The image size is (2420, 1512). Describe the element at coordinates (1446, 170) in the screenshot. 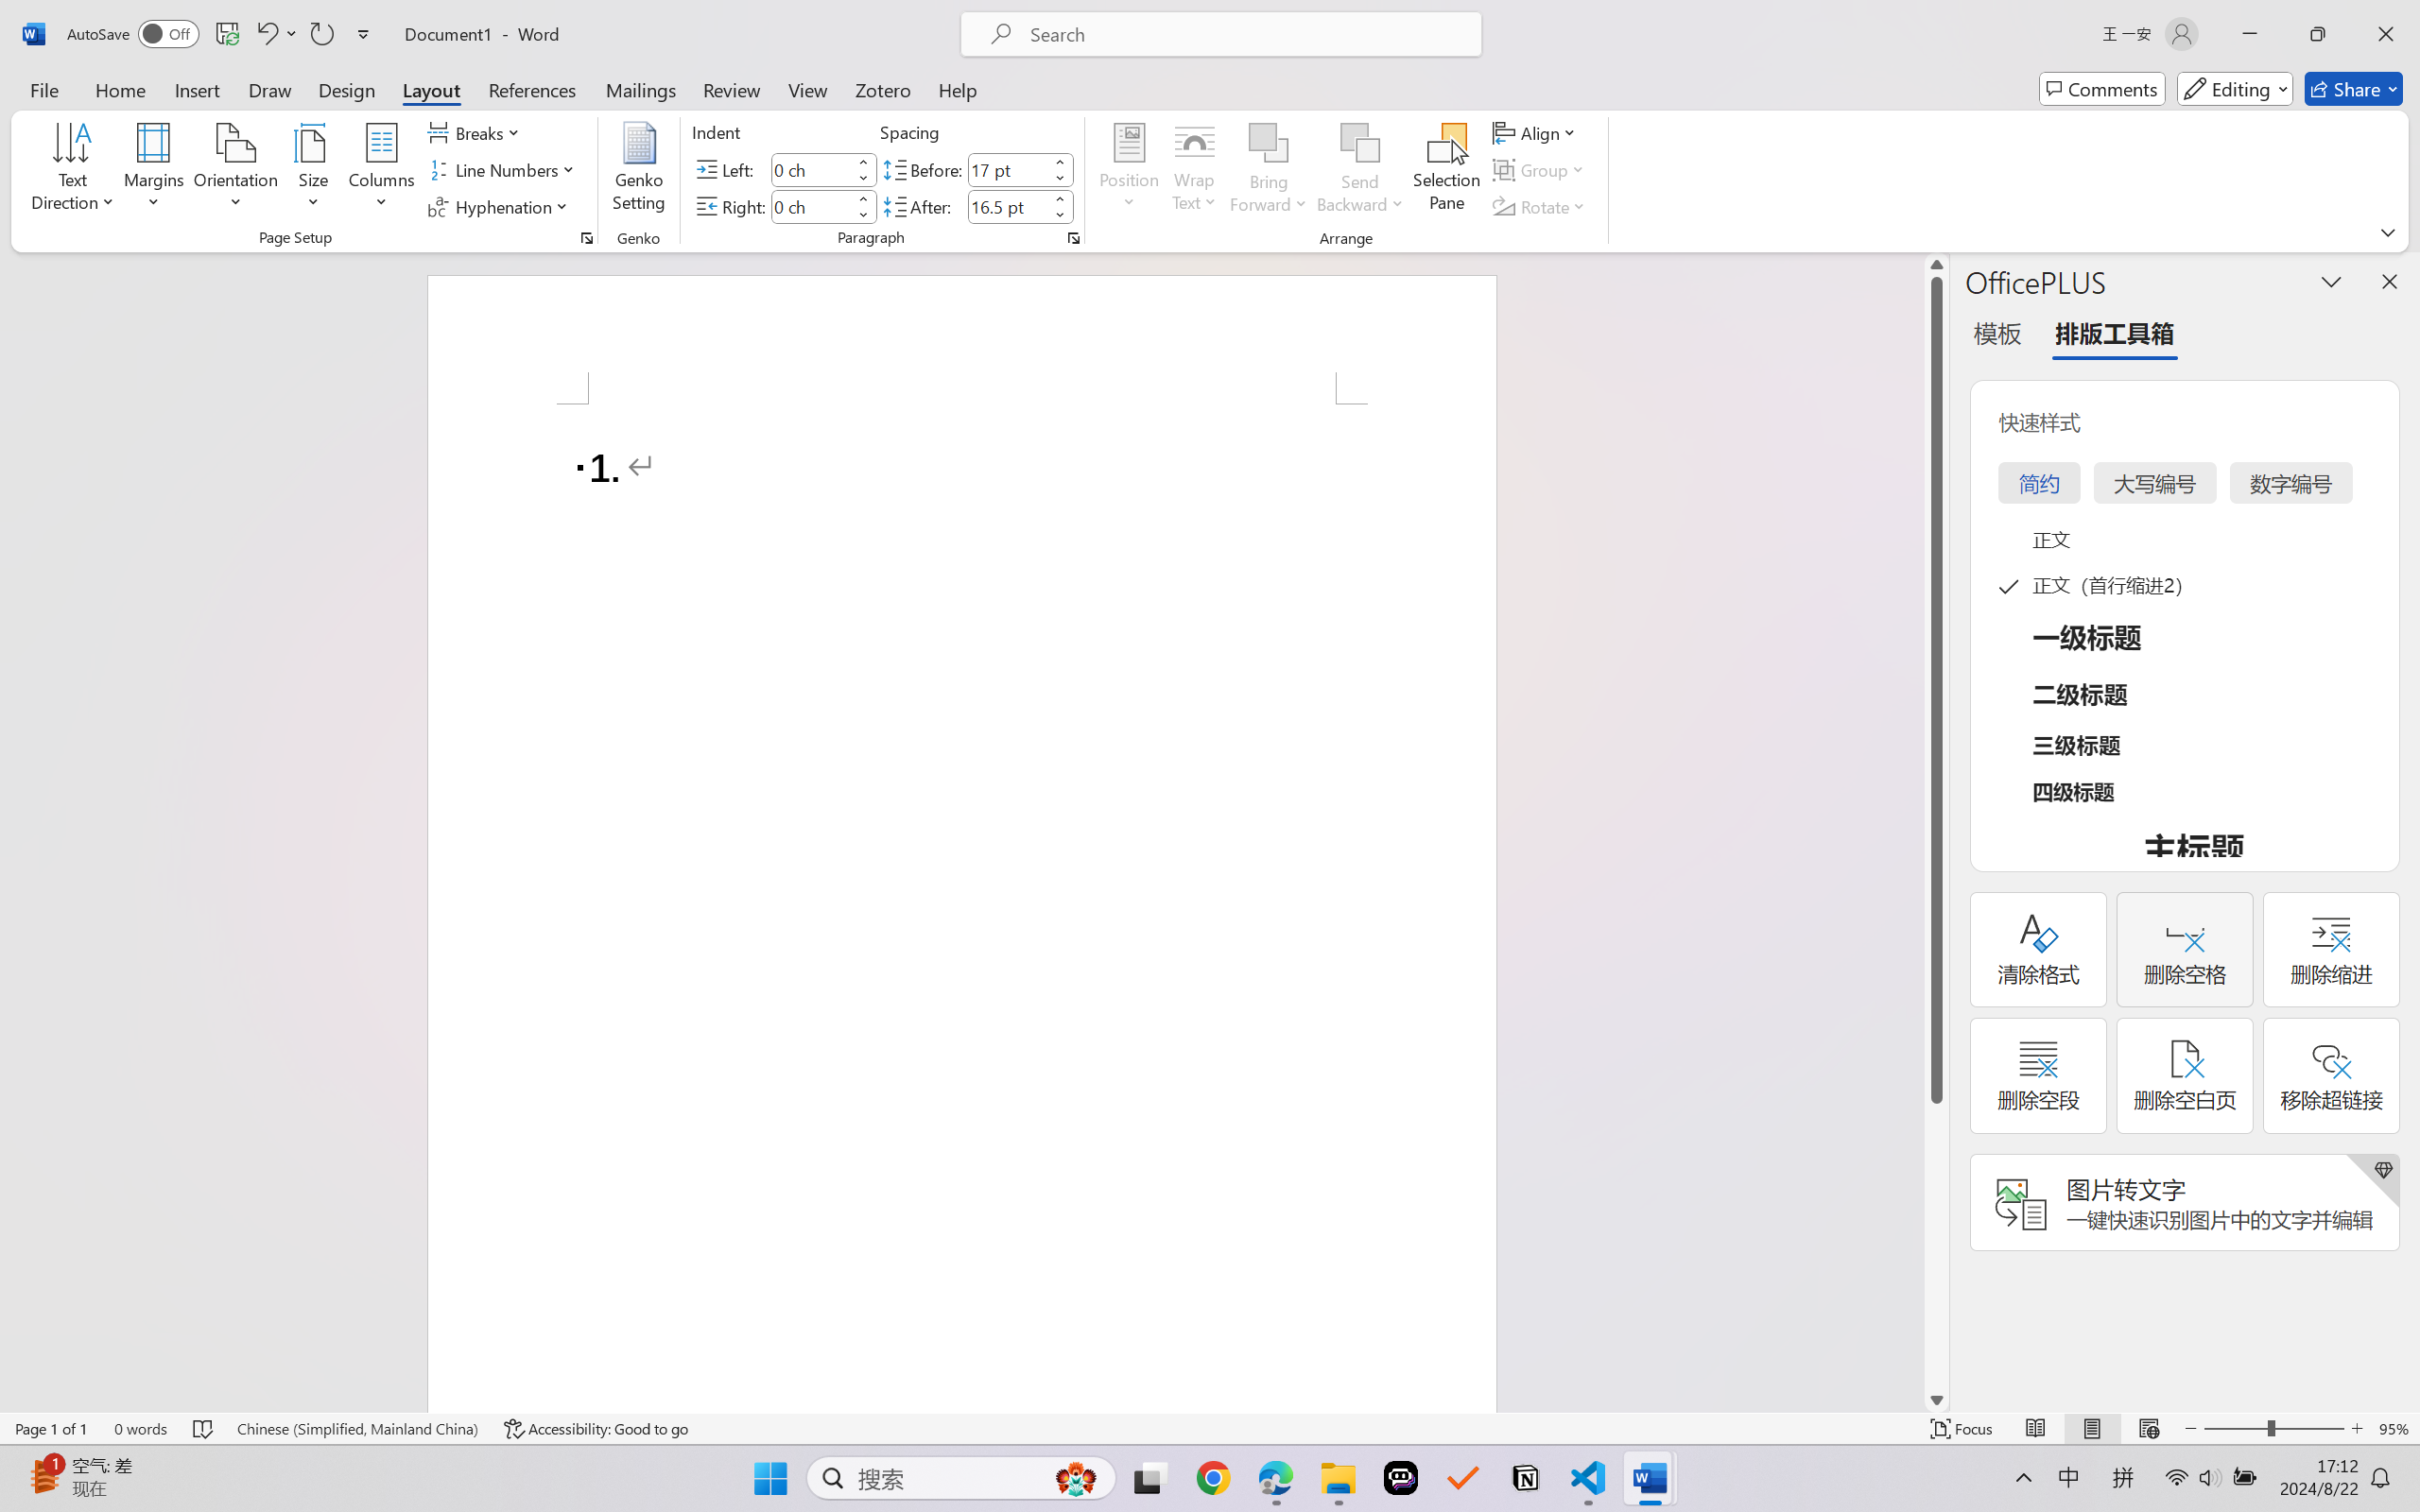

I see `Selection Pane...` at that location.